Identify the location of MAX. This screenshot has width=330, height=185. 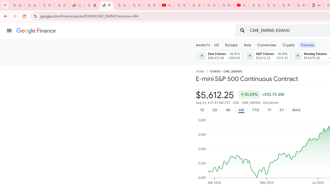
(296, 110).